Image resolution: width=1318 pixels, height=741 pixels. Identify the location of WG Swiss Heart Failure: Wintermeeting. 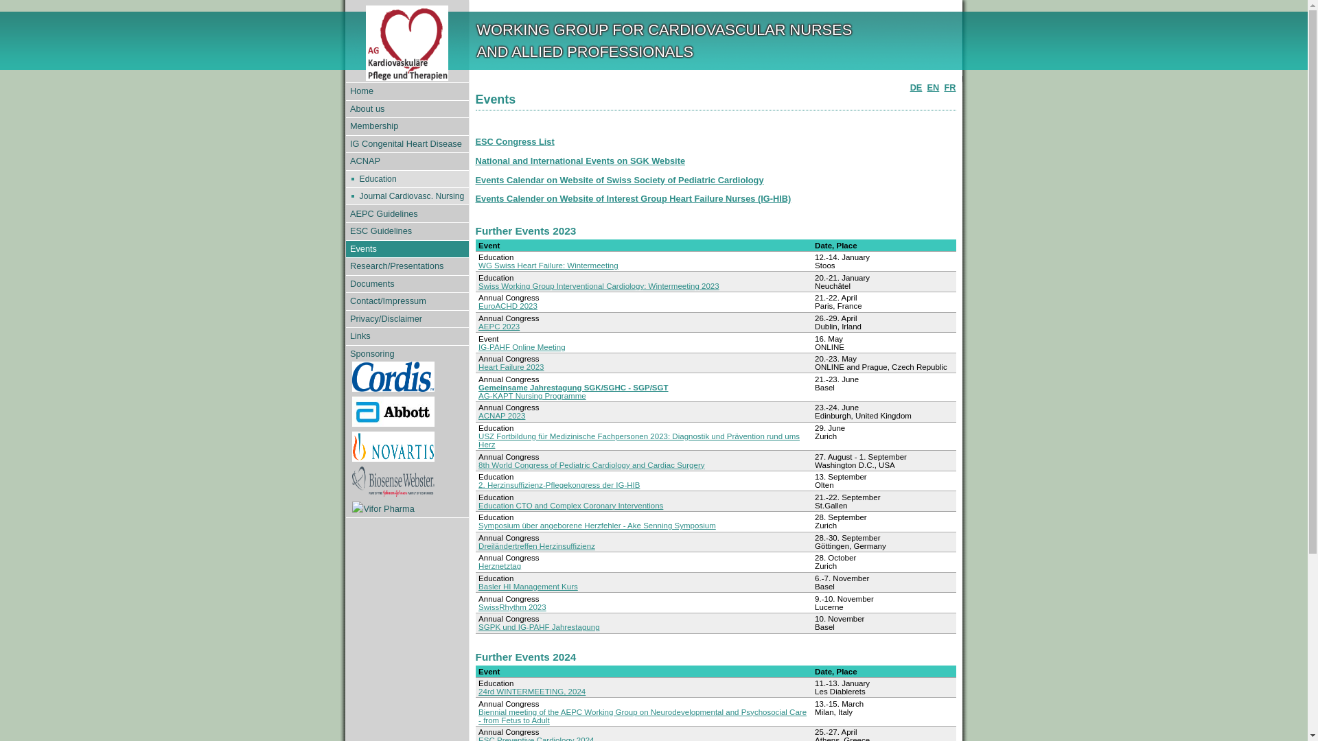
(548, 266).